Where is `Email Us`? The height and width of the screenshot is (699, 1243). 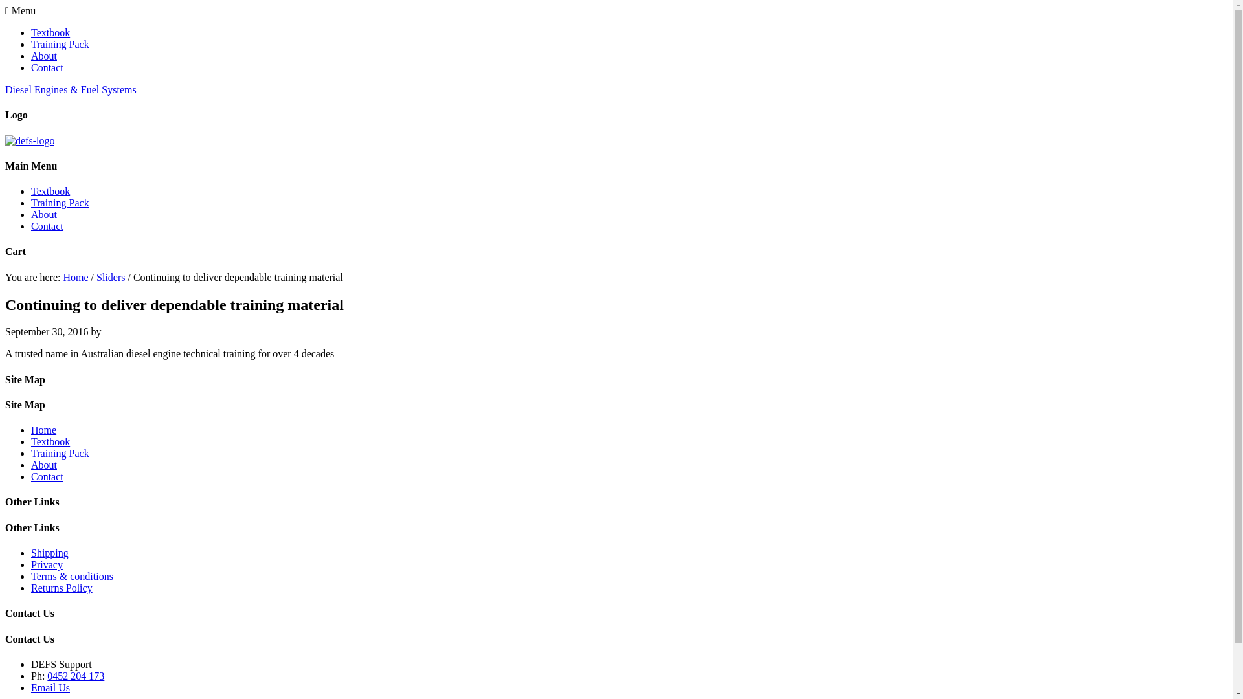 Email Us is located at coordinates (50, 687).